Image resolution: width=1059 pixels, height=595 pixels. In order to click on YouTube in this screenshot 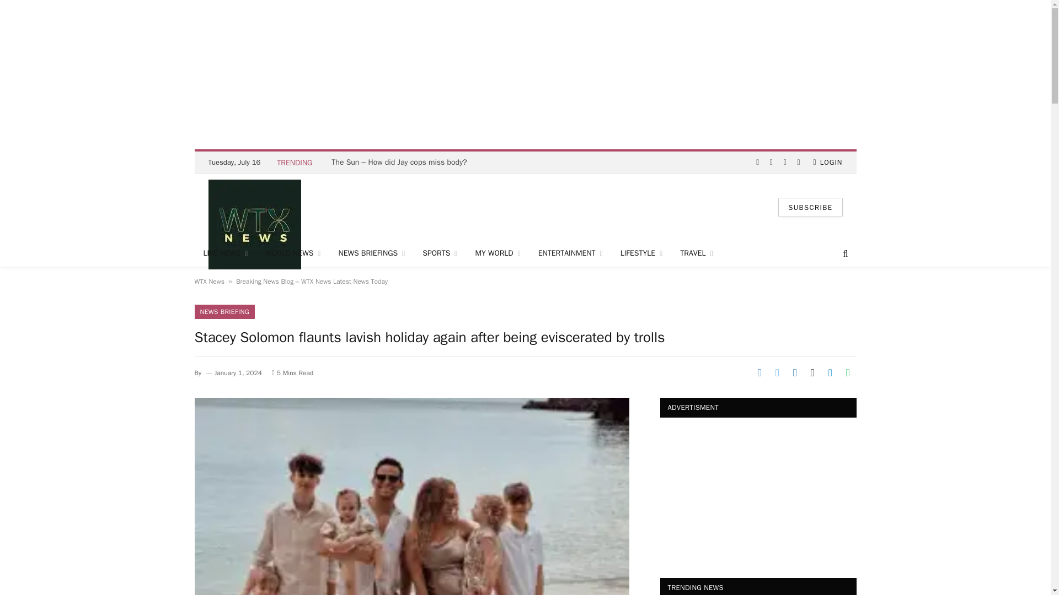, I will do `click(799, 163)`.